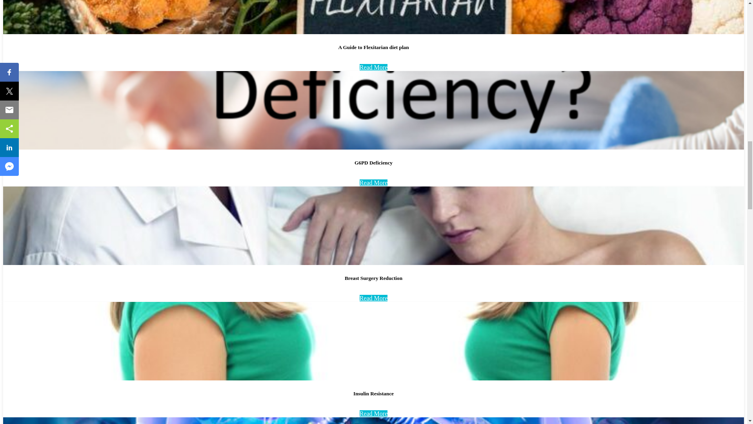 The width and height of the screenshot is (753, 424). I want to click on Read More, so click(373, 298).